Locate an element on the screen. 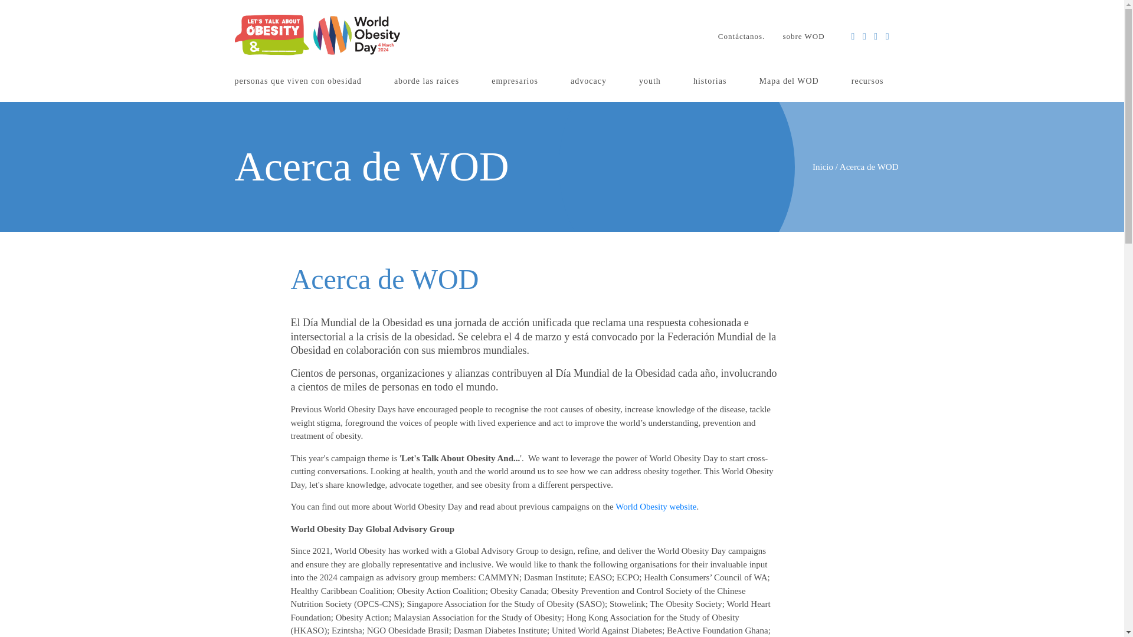  historias is located at coordinates (709, 81).